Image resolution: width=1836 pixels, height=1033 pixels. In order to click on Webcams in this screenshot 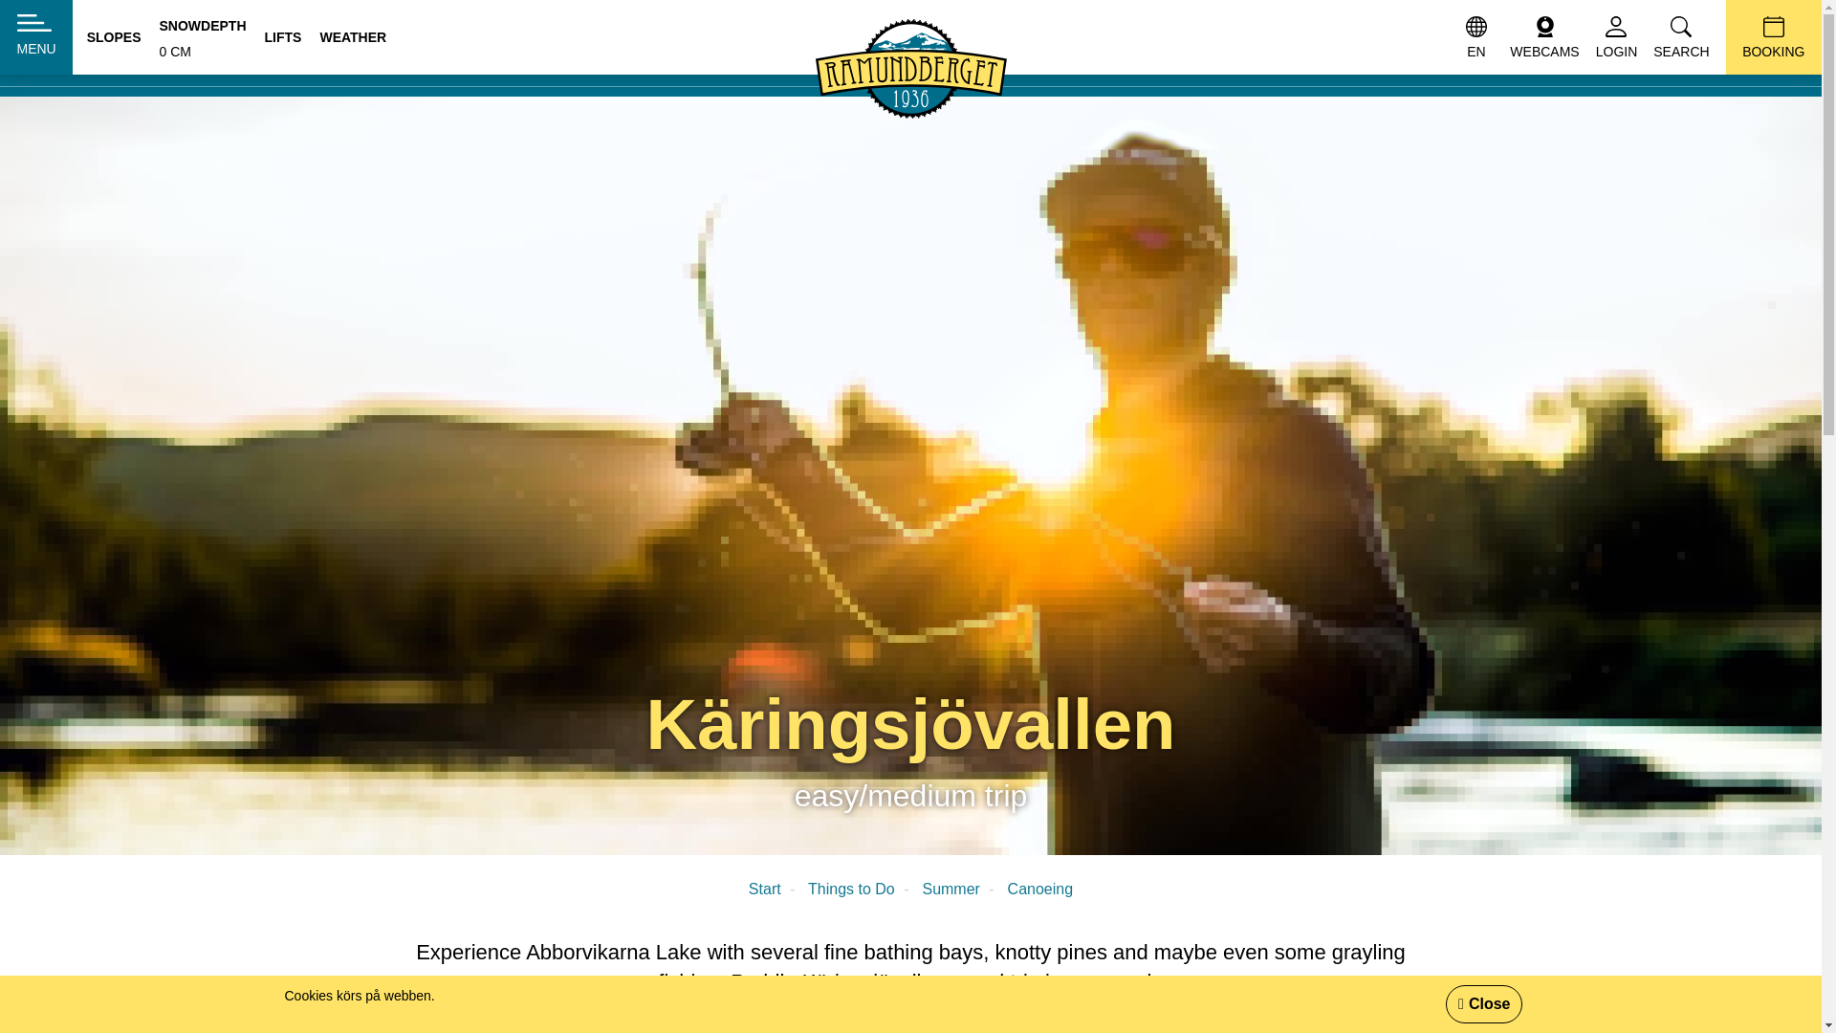, I will do `click(851, 890)`.